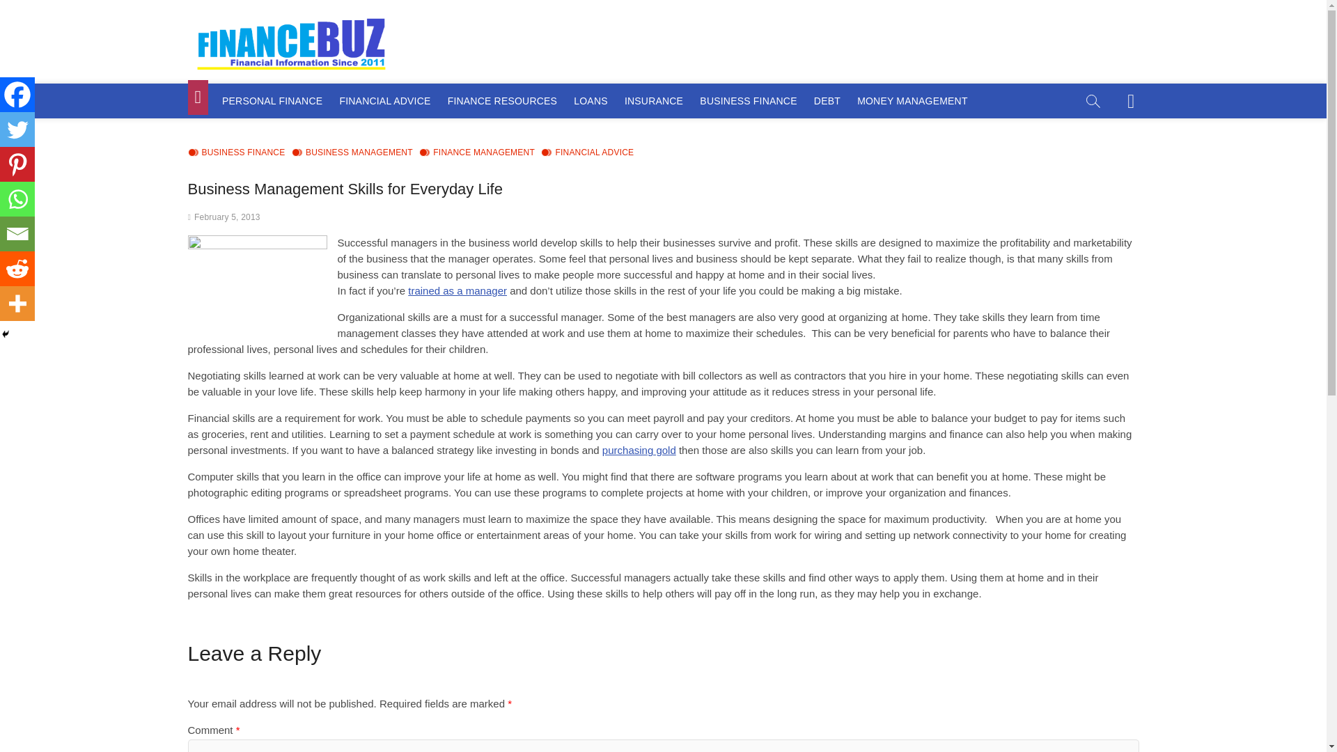 The height and width of the screenshot is (752, 1337). I want to click on FINANCIAL ADVICE, so click(384, 100).